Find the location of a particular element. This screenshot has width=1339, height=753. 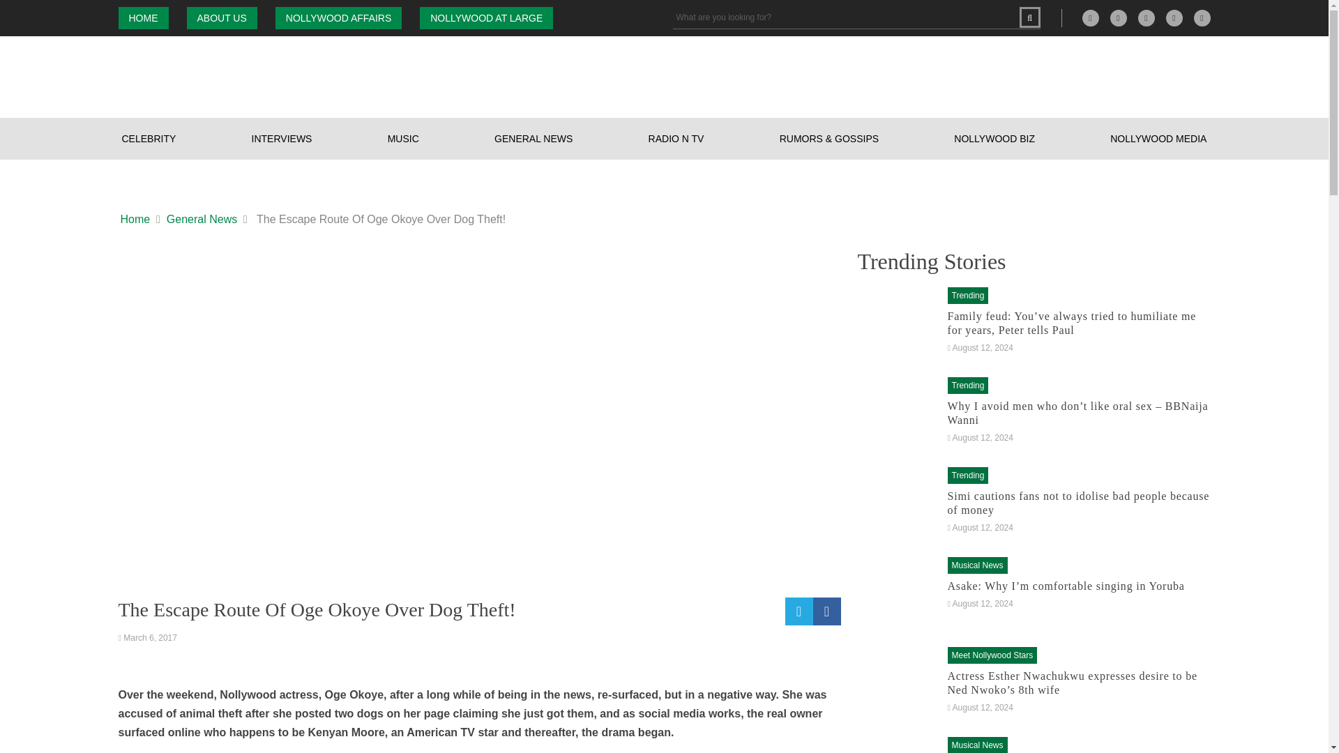

General News is located at coordinates (201, 220).